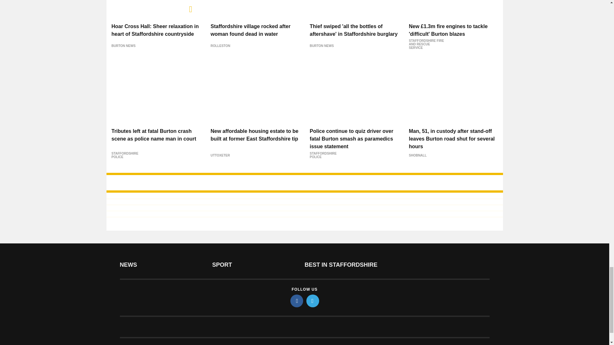 The height and width of the screenshot is (345, 614). I want to click on twitter, so click(313, 301).